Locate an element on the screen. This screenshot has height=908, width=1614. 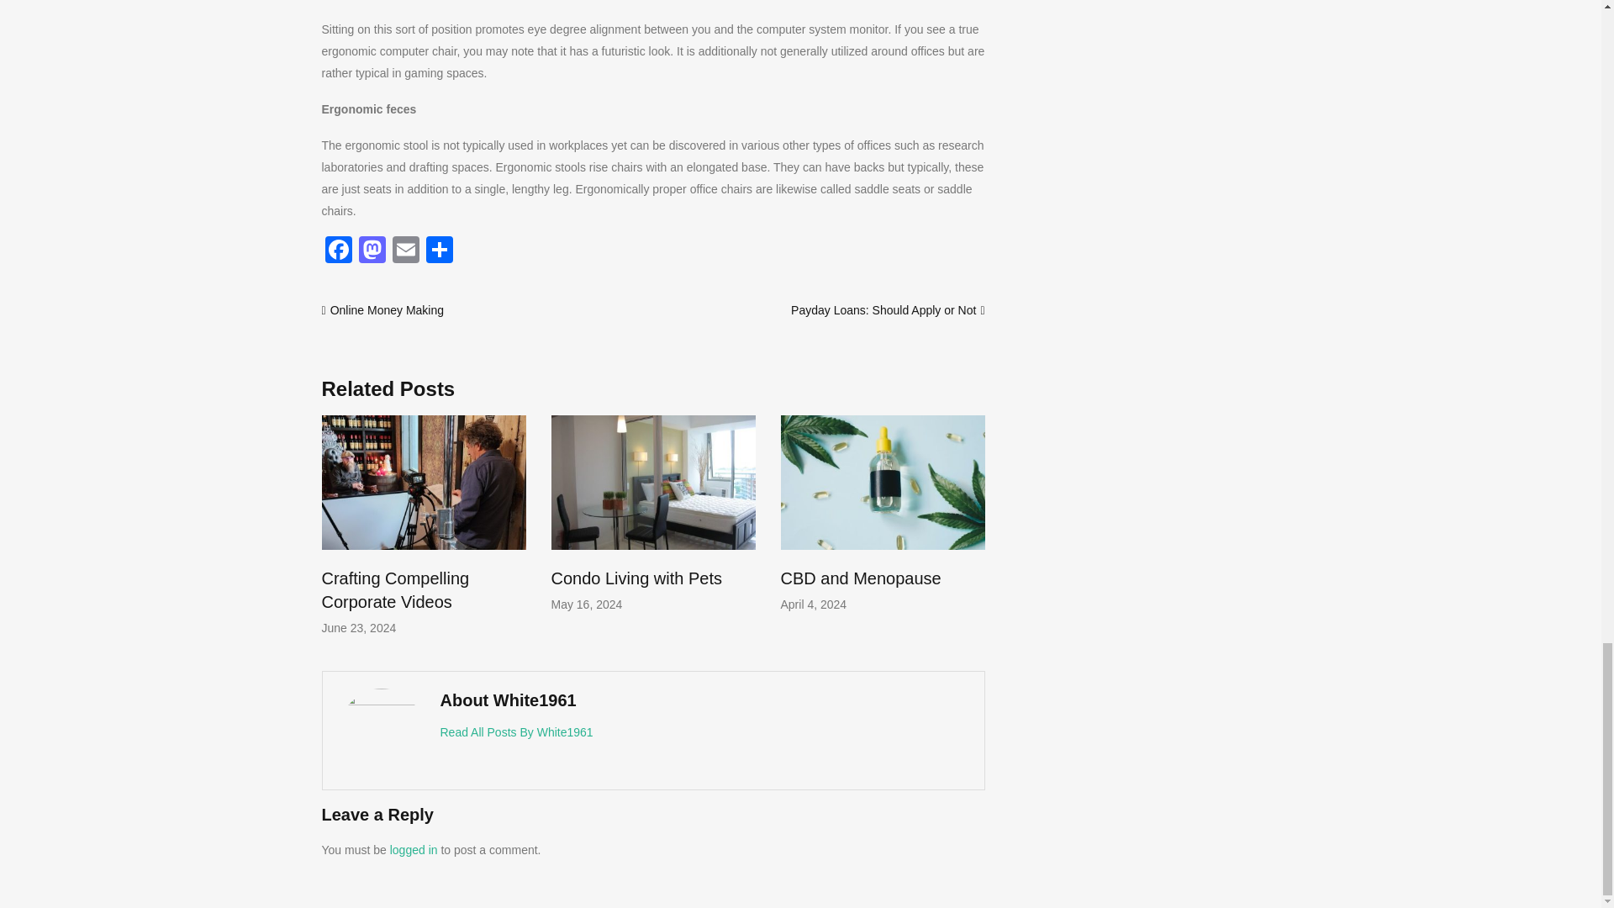
Online Money Making is located at coordinates (387, 309).